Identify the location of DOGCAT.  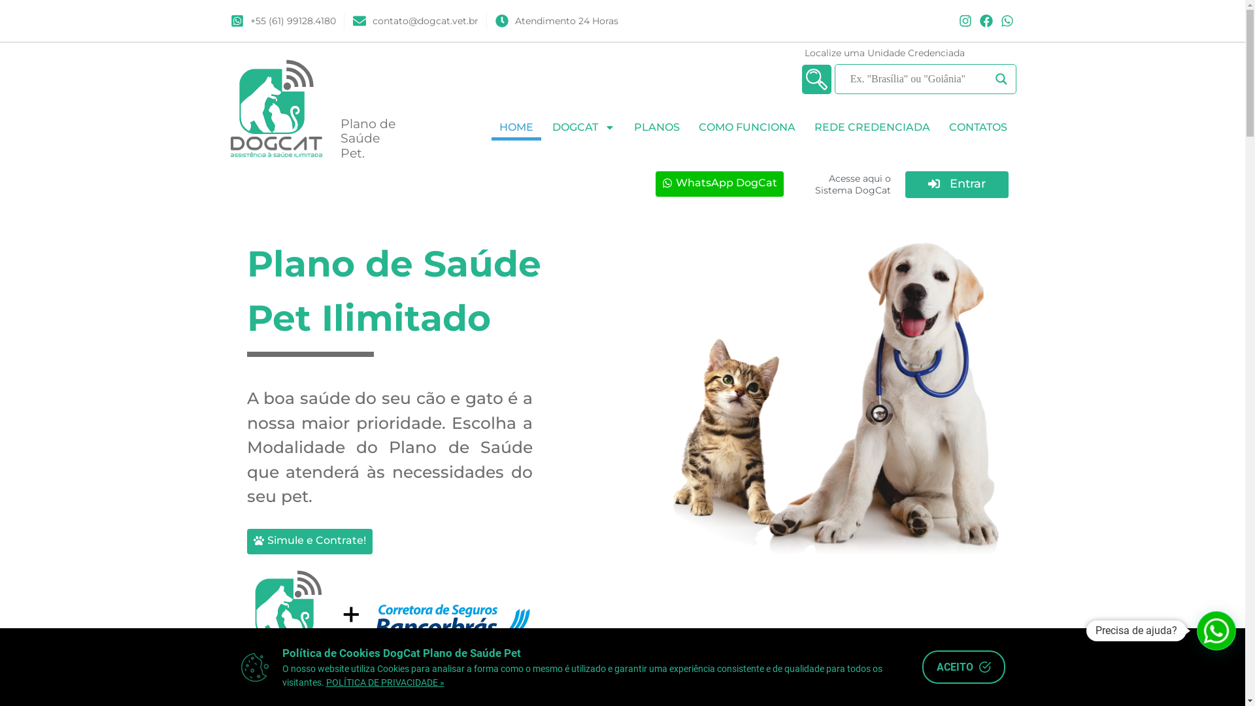
(583, 127).